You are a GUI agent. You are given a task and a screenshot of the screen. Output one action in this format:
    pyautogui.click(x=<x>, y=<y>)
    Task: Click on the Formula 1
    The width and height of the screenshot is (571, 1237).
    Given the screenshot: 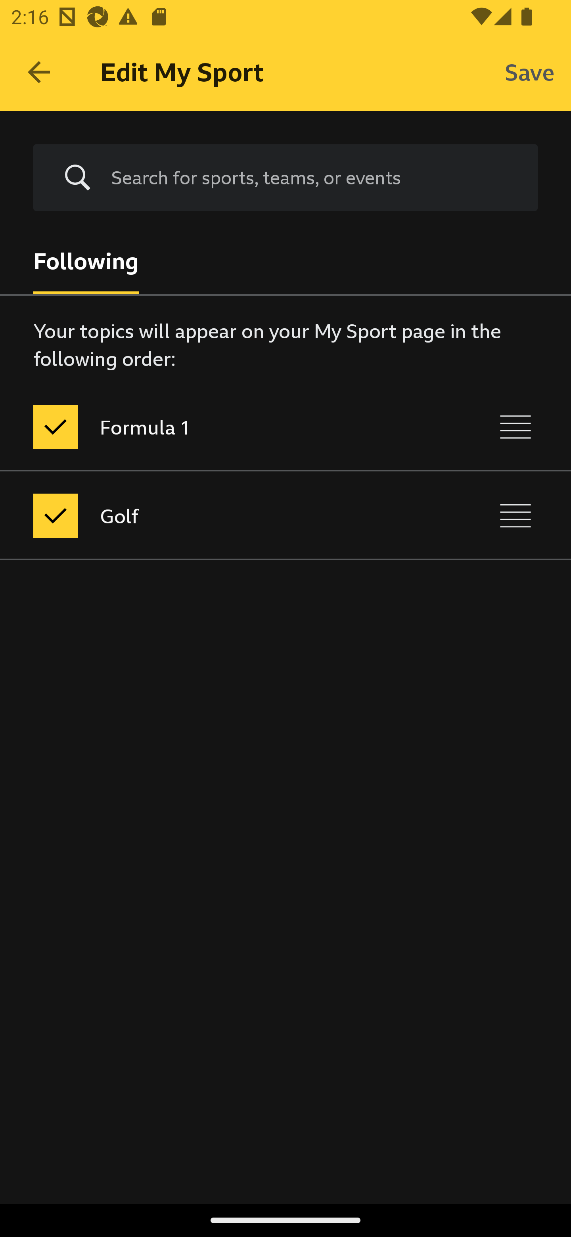 What is the action you would take?
    pyautogui.click(x=219, y=427)
    